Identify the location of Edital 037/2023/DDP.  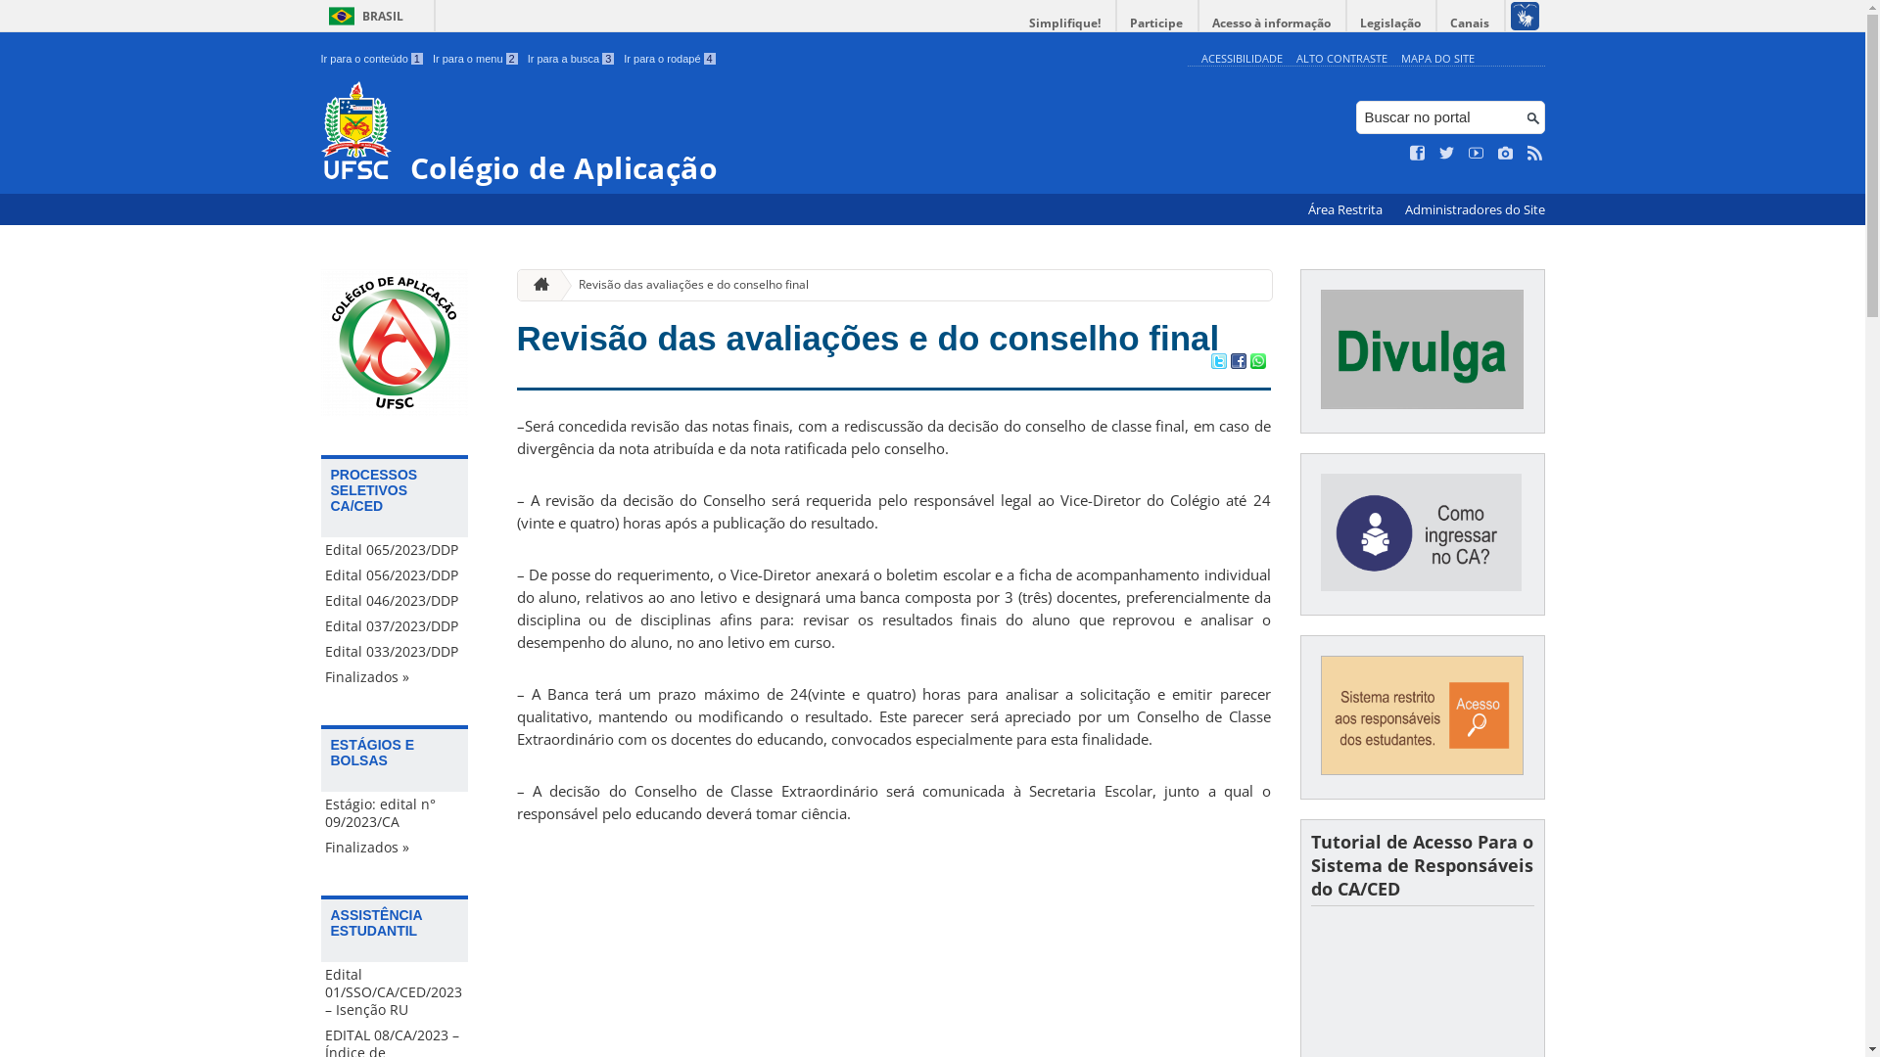
(395, 626).